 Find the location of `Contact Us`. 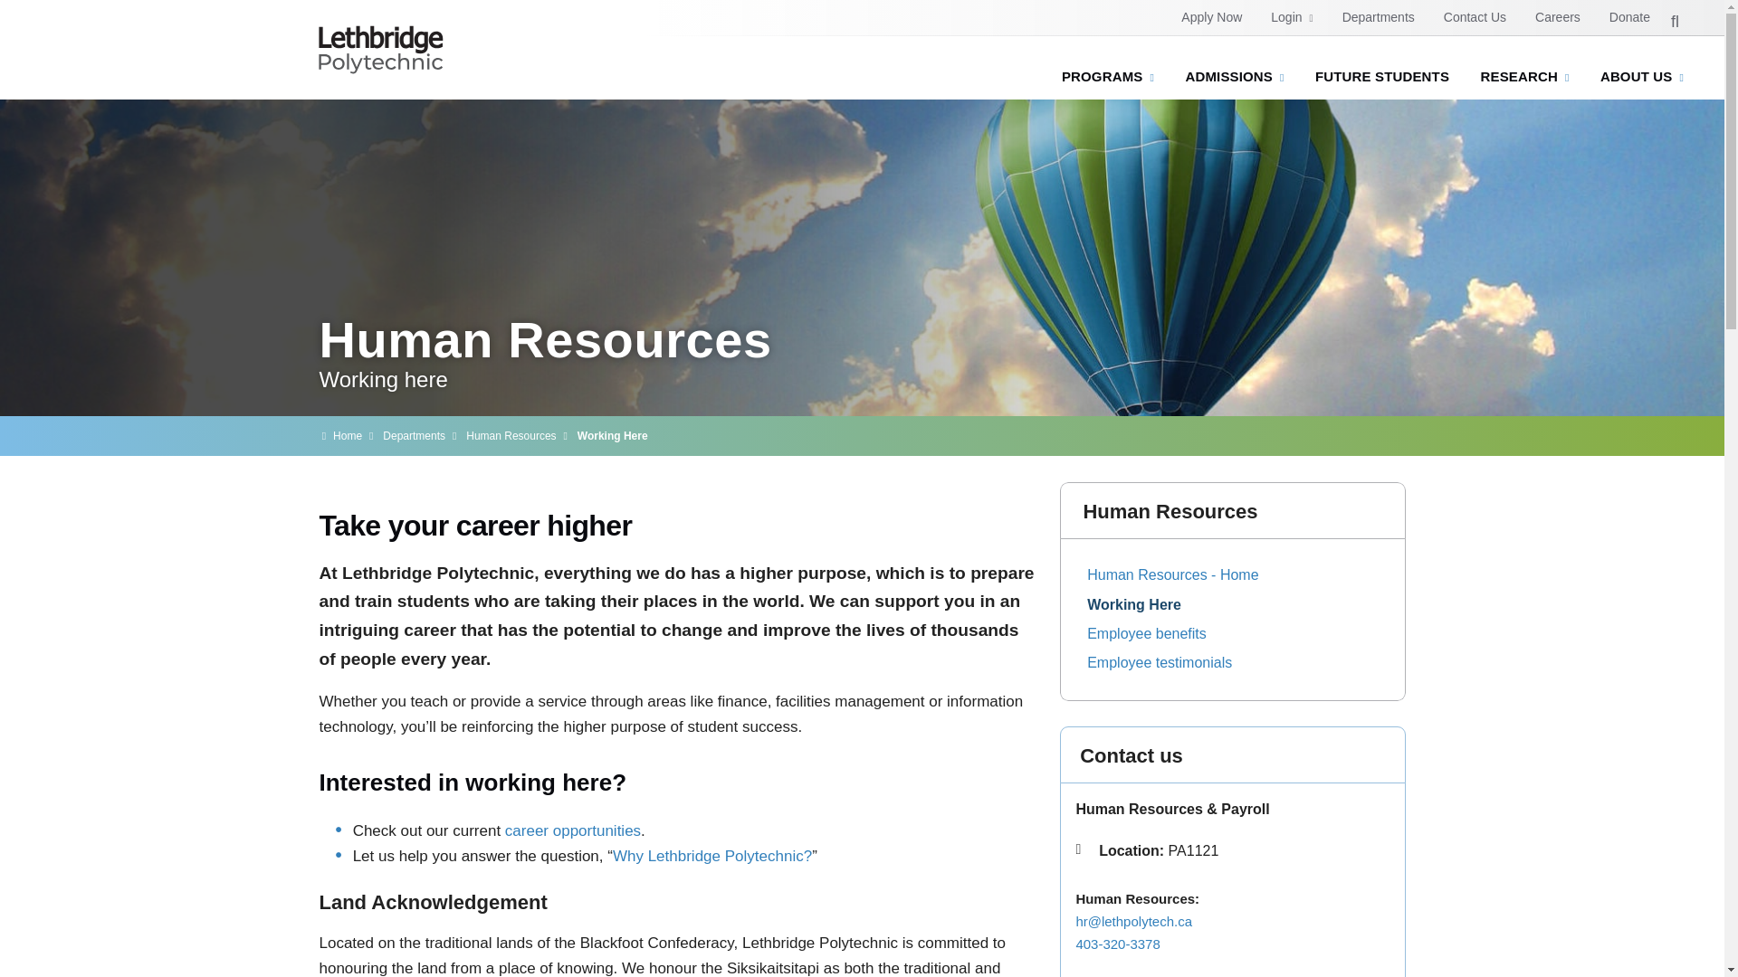

Contact Us is located at coordinates (1475, 17).